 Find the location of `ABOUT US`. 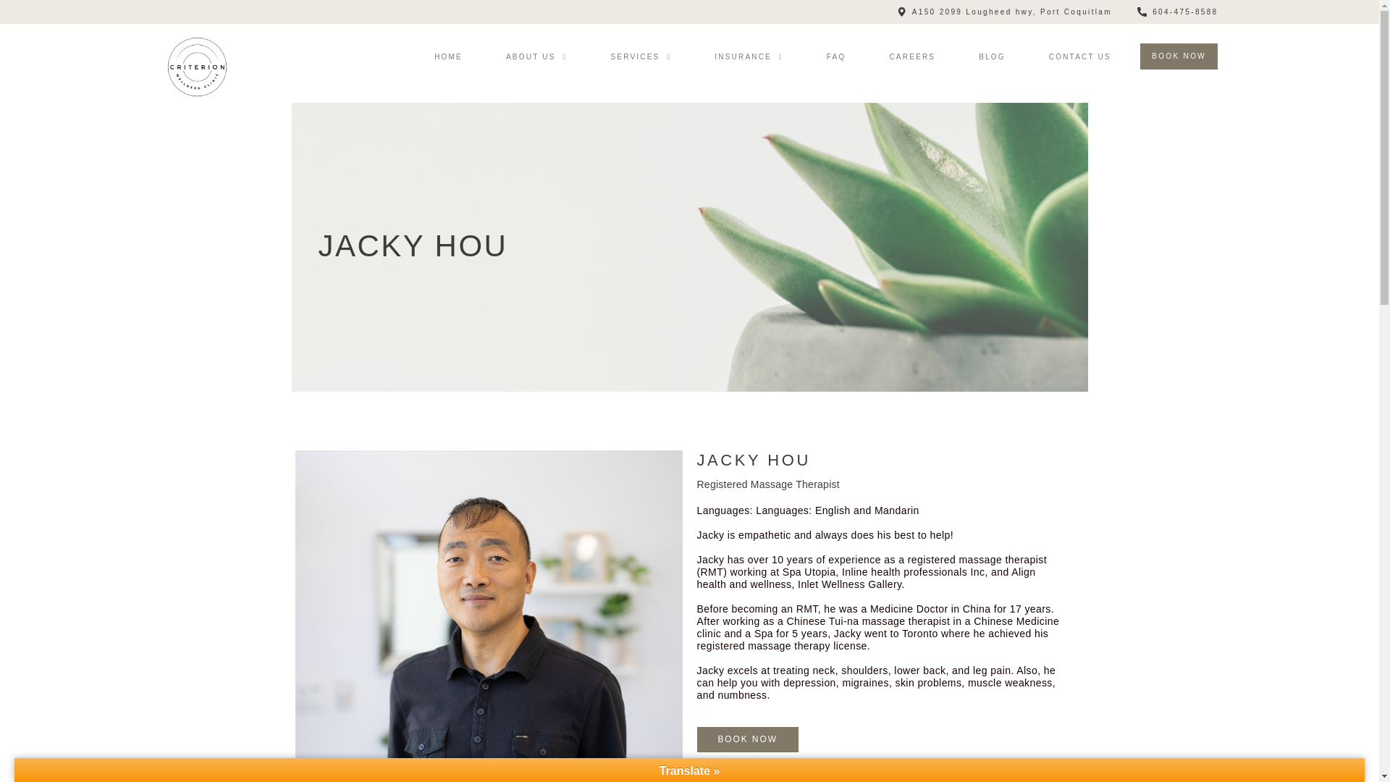

ABOUT US is located at coordinates (536, 57).